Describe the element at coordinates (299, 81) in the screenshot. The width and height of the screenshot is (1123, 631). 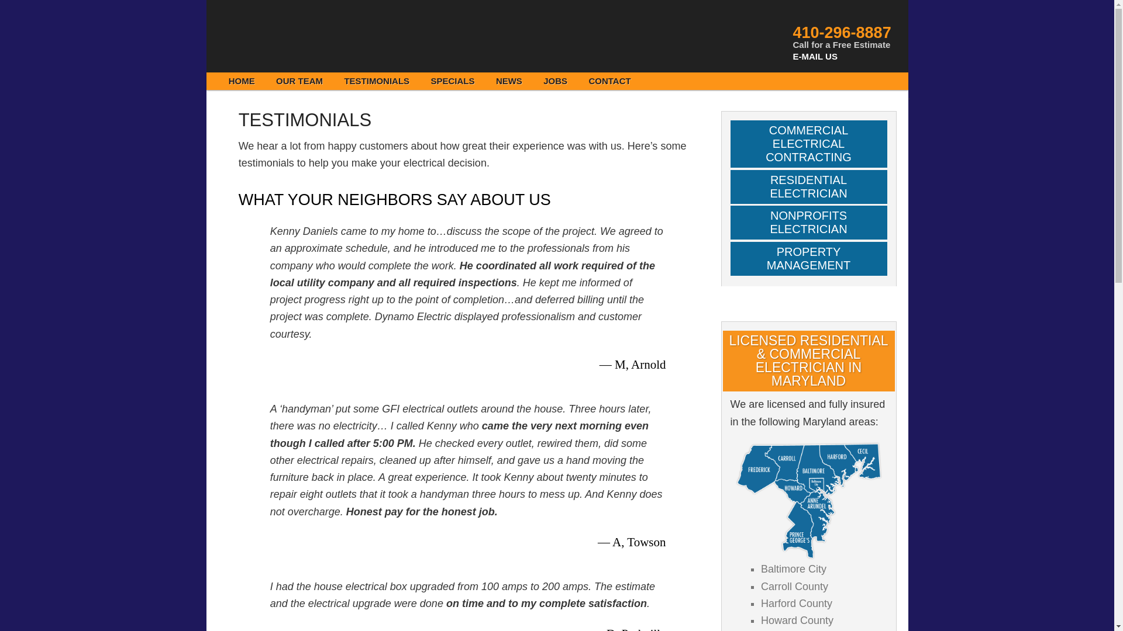
I see `OUR TEAM` at that location.